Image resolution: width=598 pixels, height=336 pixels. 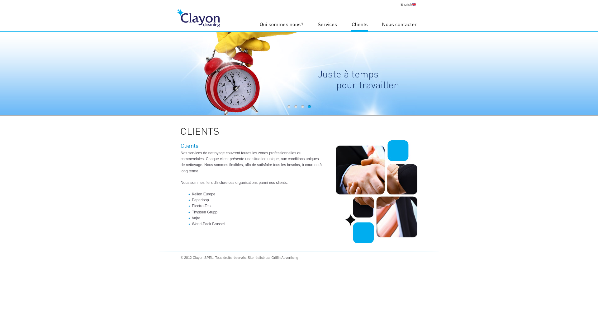 What do you see at coordinates (282, 26) in the screenshot?
I see `Qui sommes nous?` at bounding box center [282, 26].